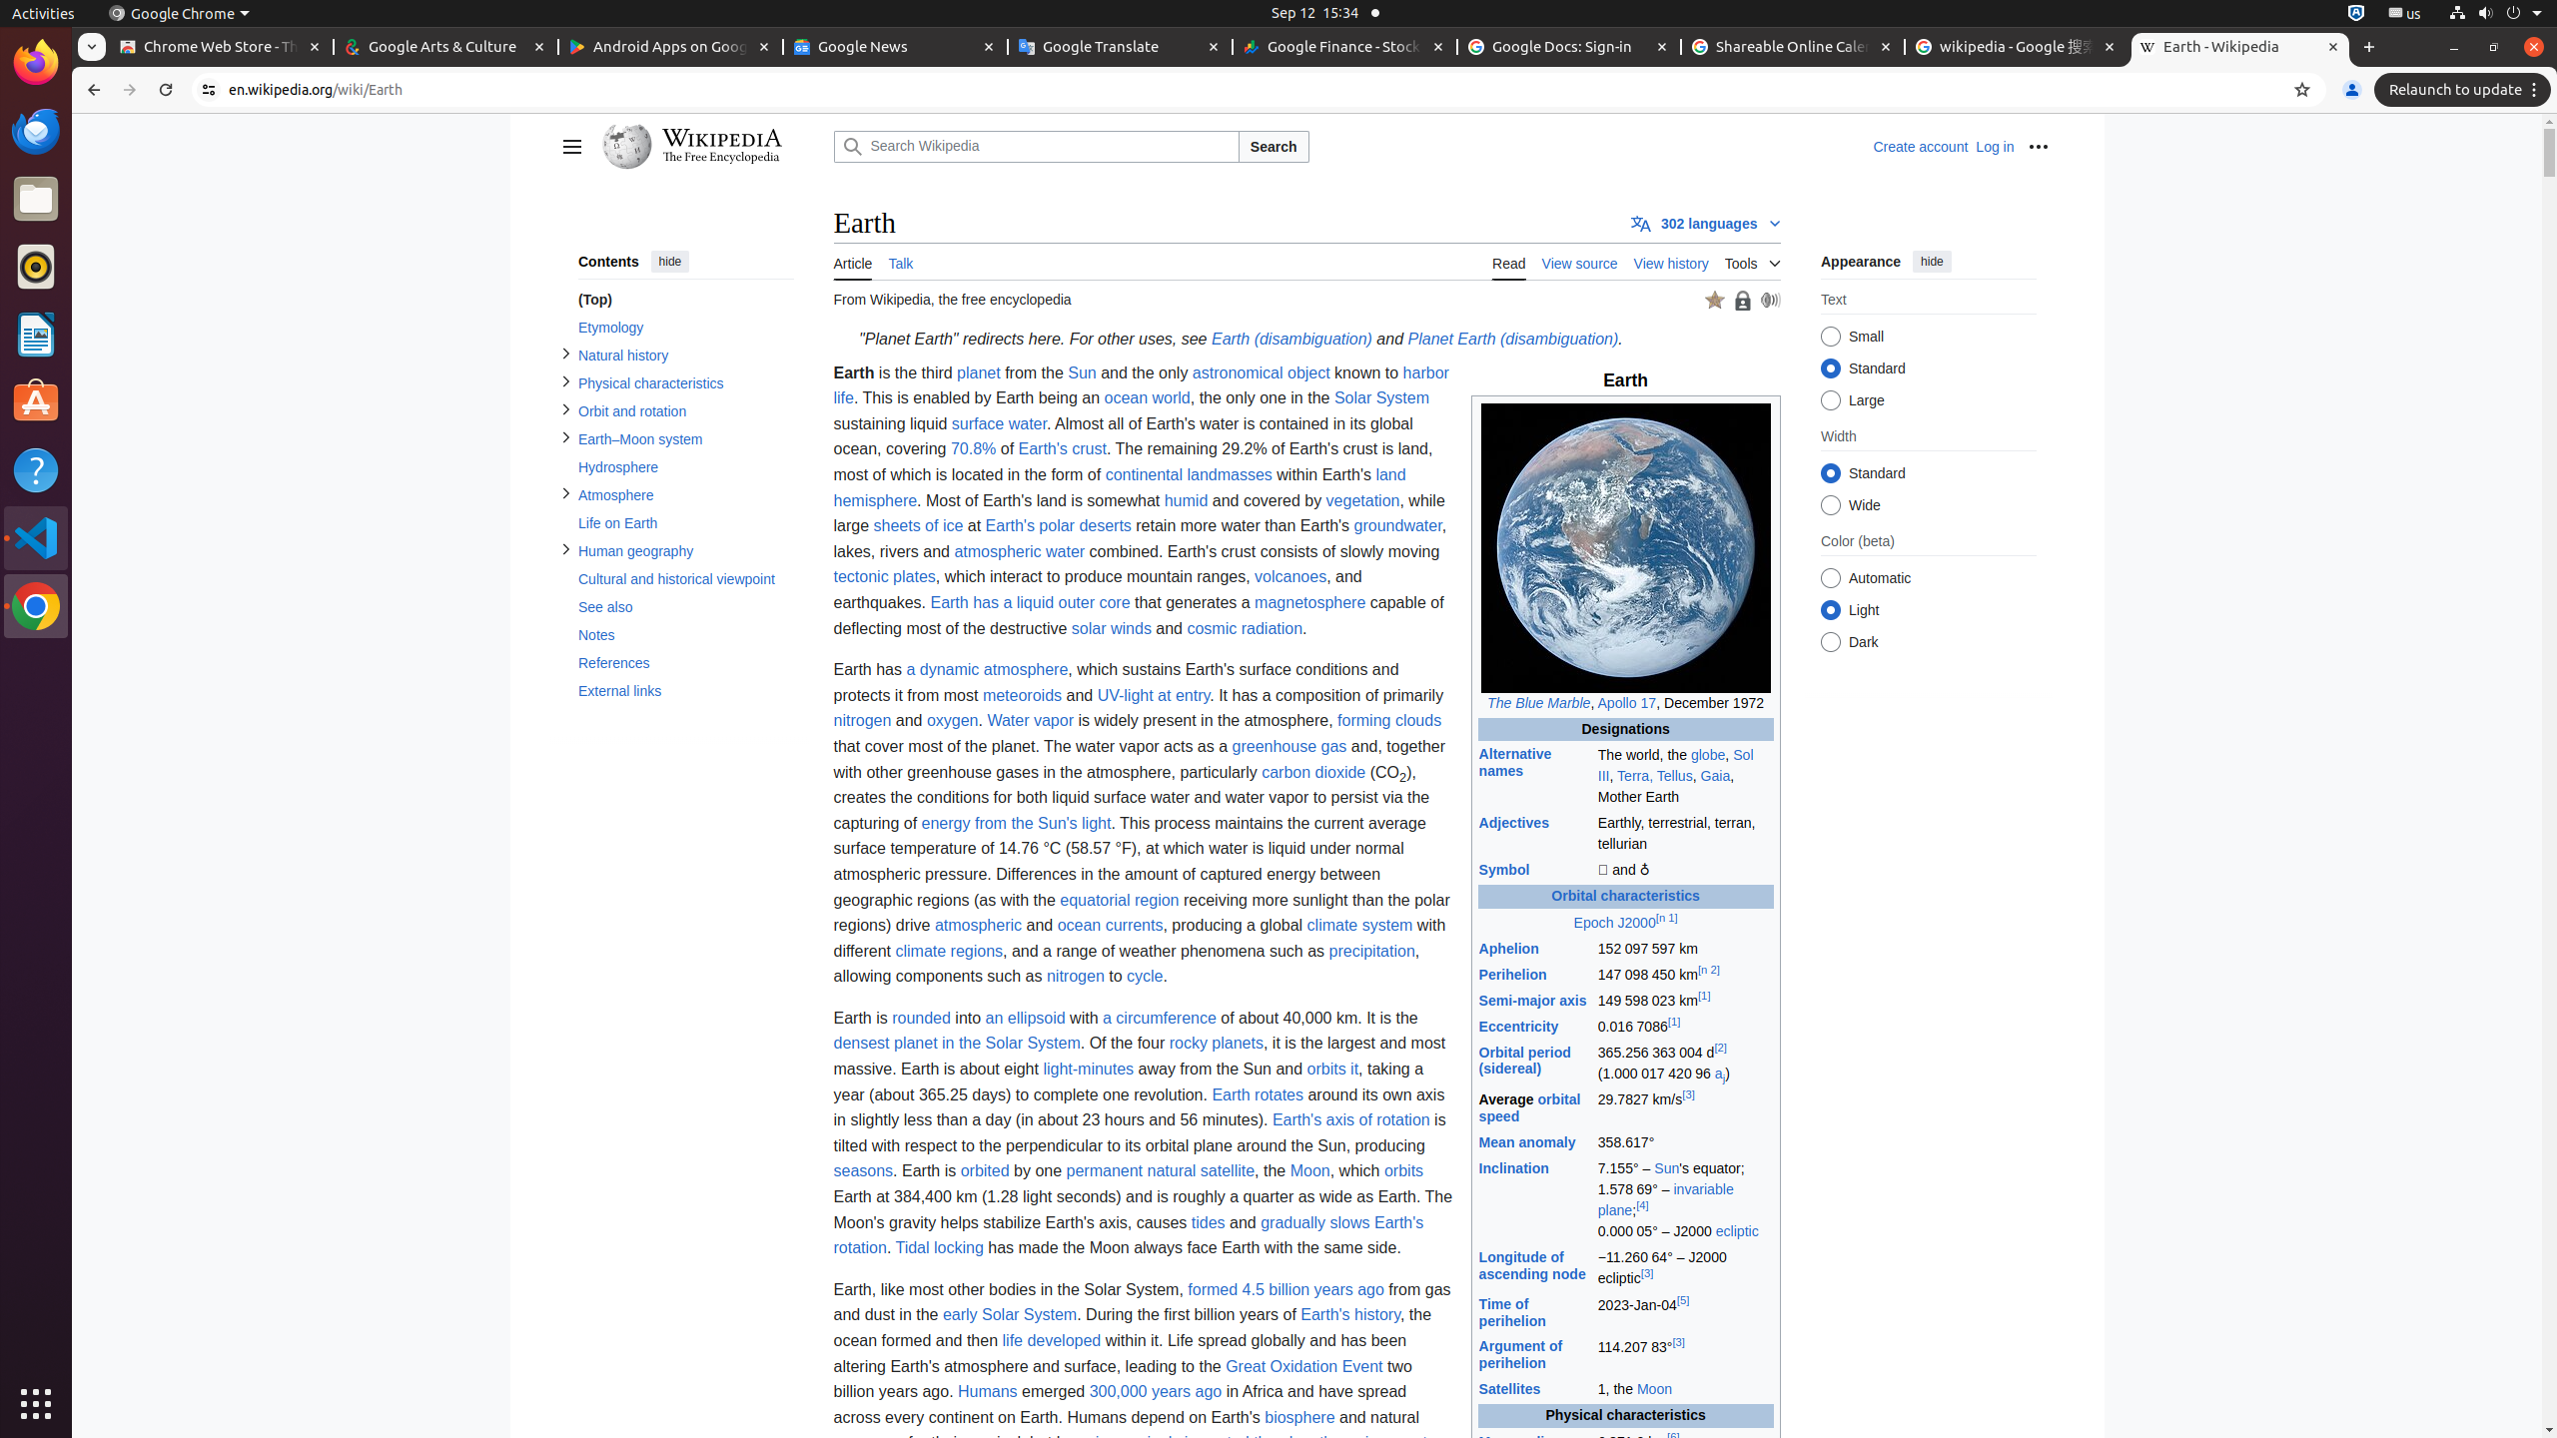 This screenshot has width=2557, height=1438. Describe the element at coordinates (1830, 611) in the screenshot. I see `Light` at that location.